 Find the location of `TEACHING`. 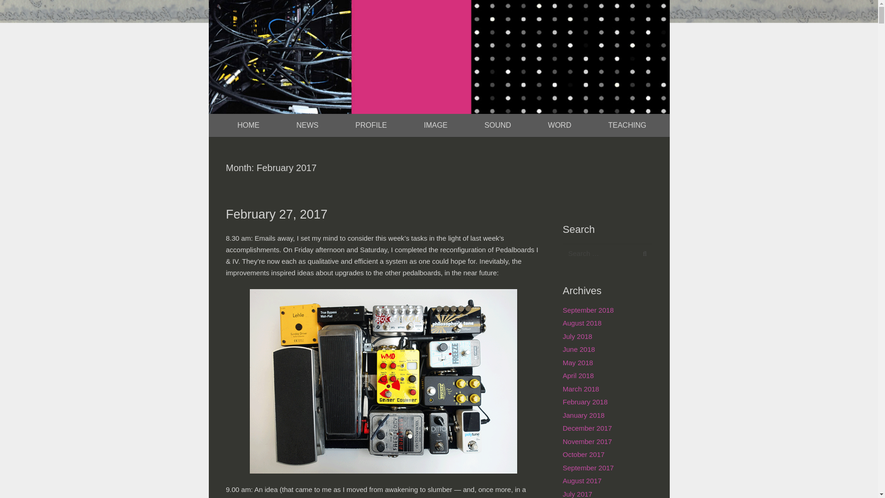

TEACHING is located at coordinates (627, 125).